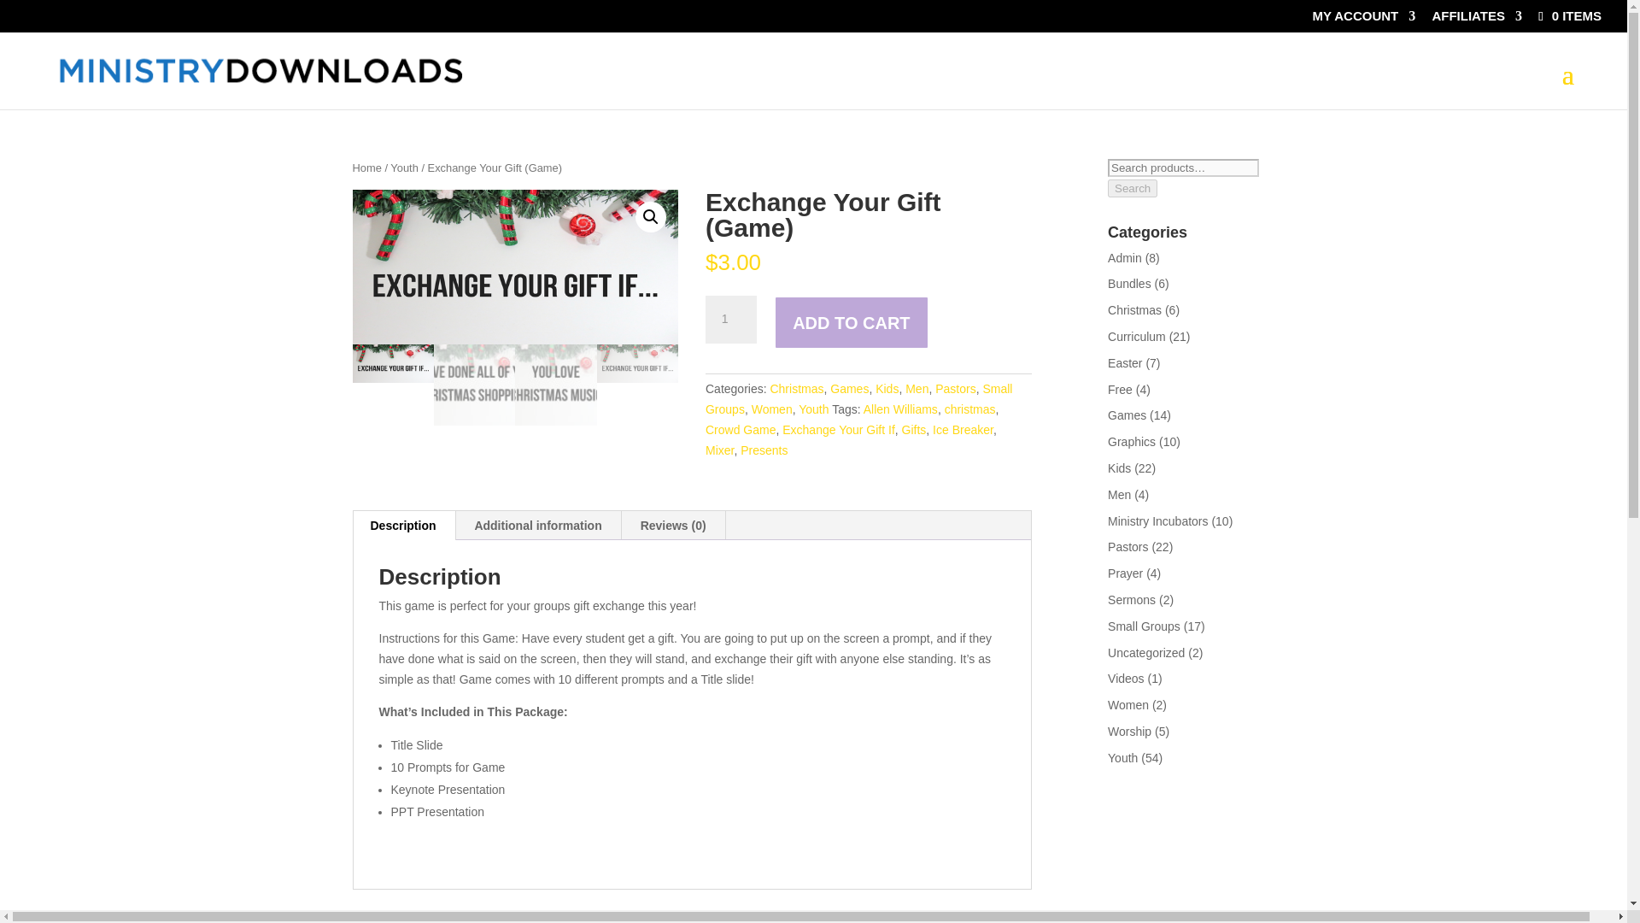  I want to click on Women, so click(771, 409).